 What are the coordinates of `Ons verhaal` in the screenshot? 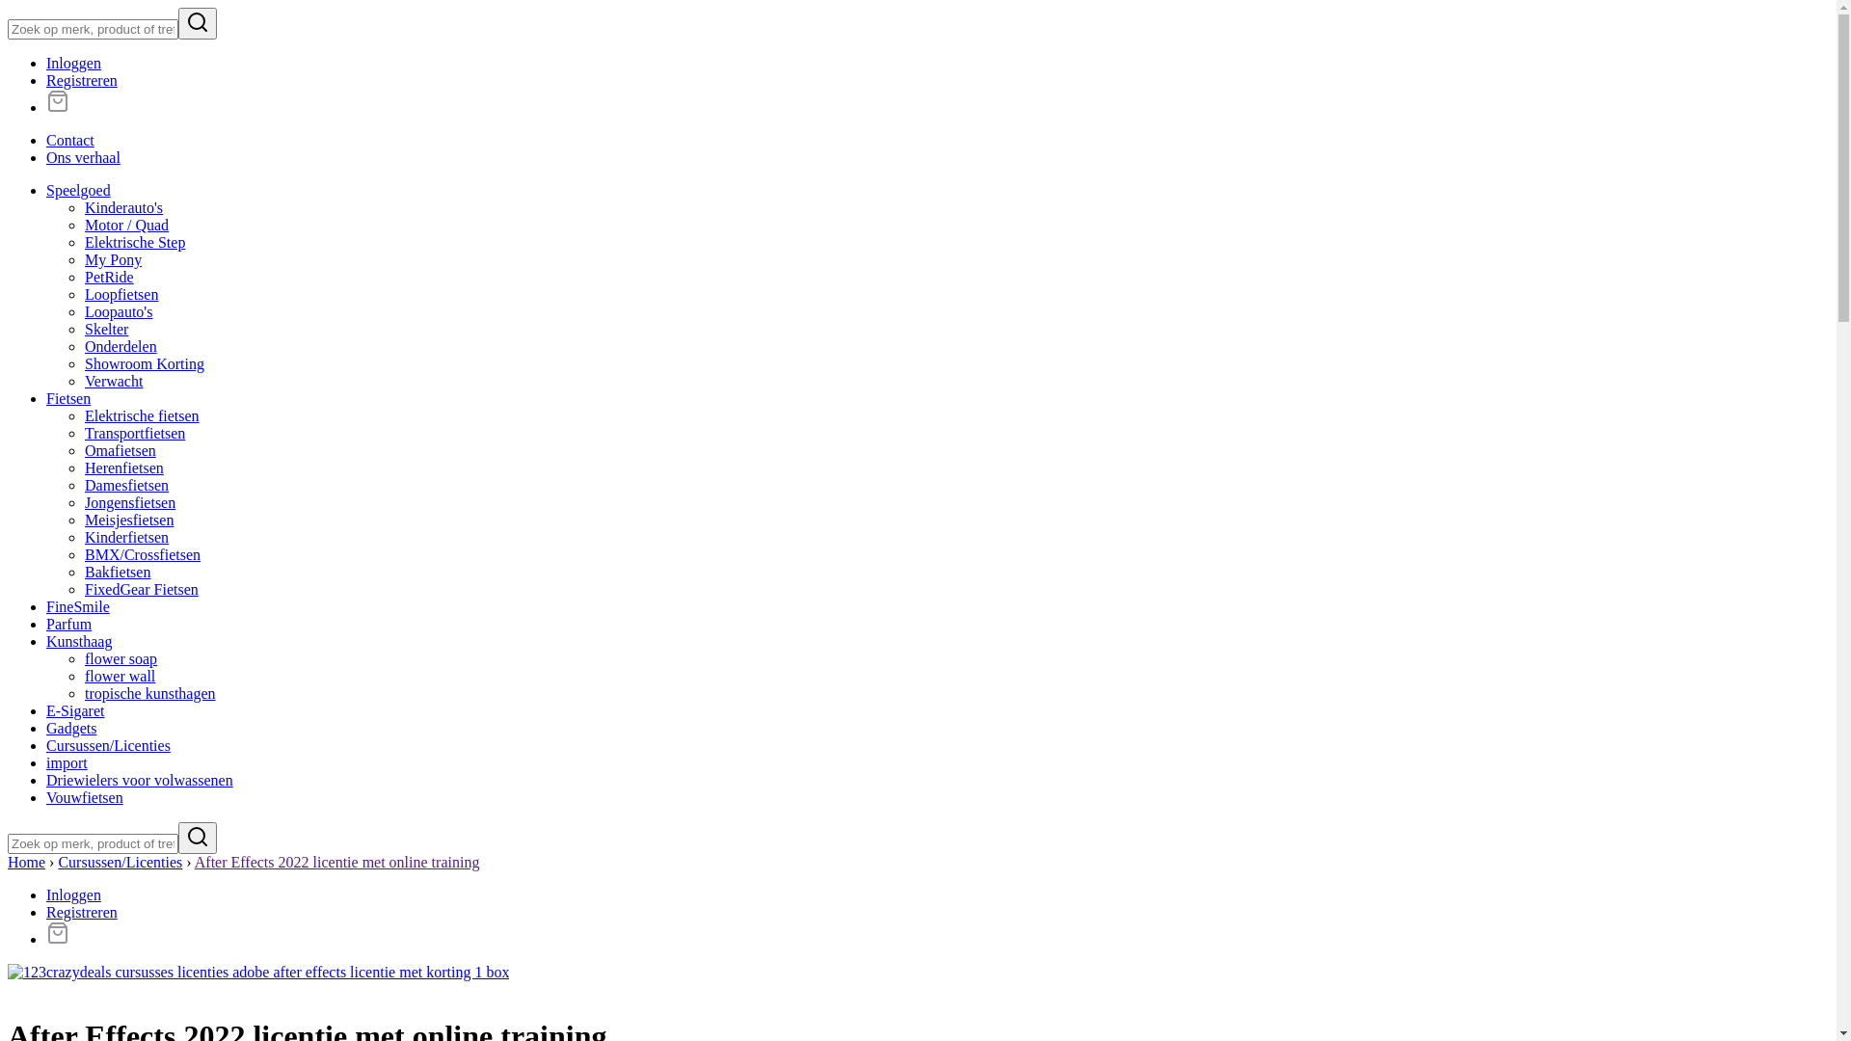 It's located at (83, 158).